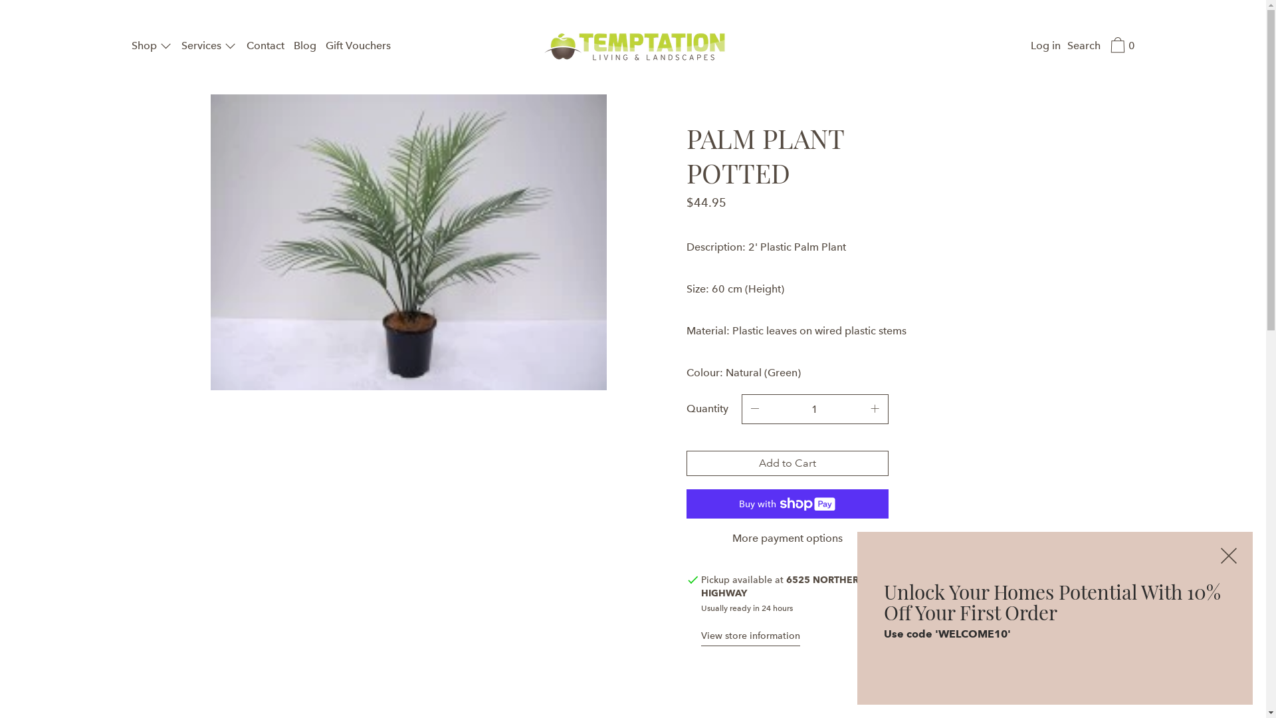 This screenshot has height=718, width=1276. I want to click on Blog, so click(305, 47).